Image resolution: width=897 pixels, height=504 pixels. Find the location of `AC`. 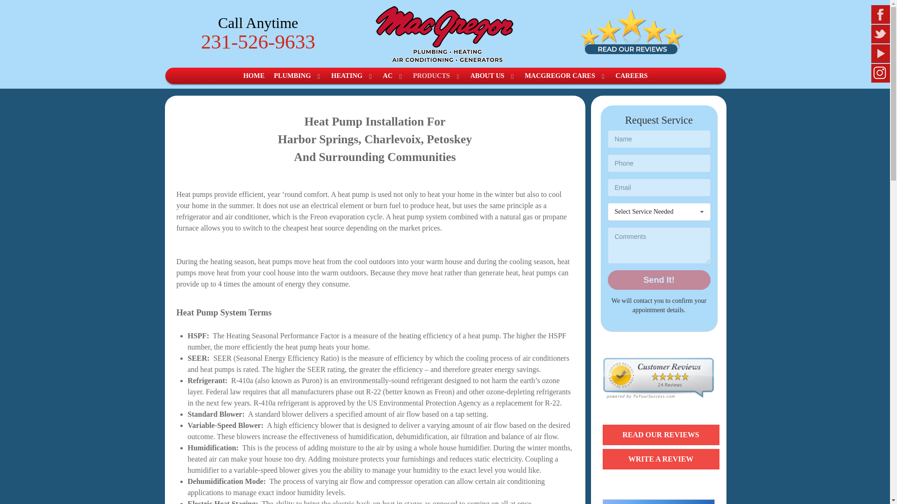

AC is located at coordinates (393, 76).